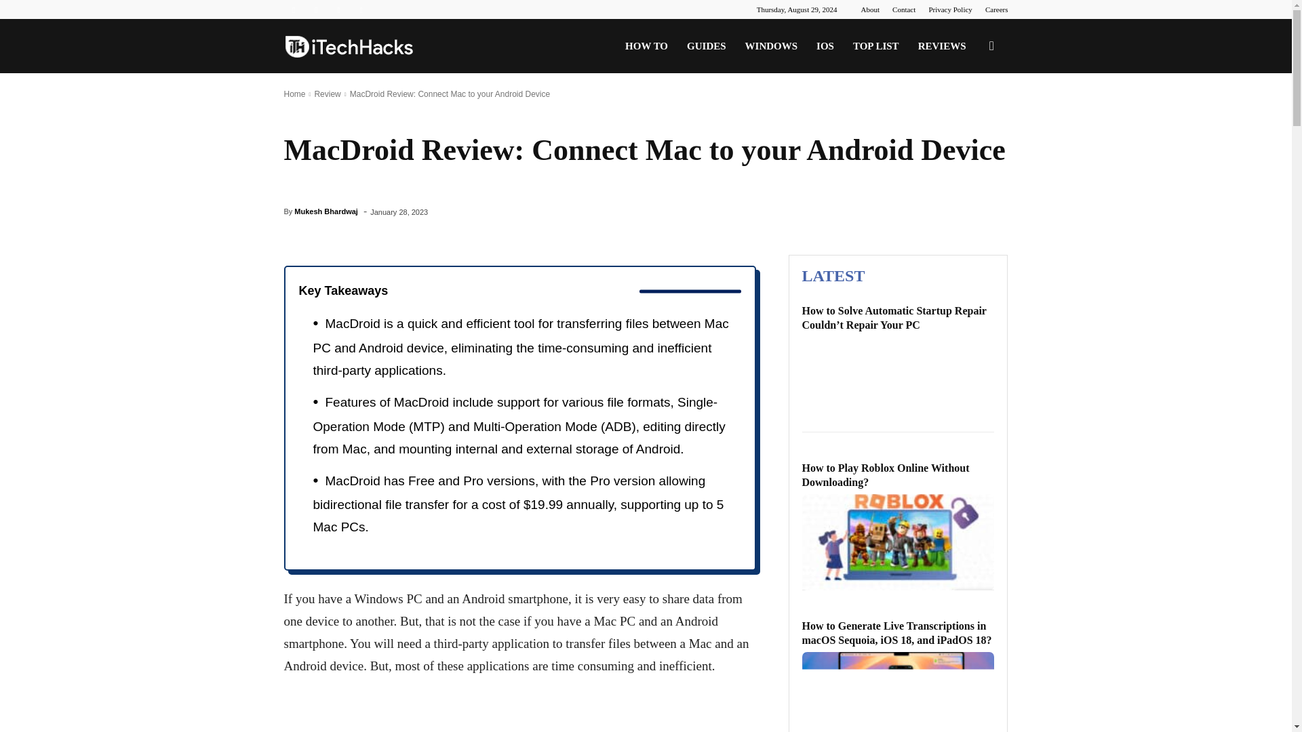 The height and width of the screenshot is (732, 1302). What do you see at coordinates (327, 94) in the screenshot?
I see `Review` at bounding box center [327, 94].